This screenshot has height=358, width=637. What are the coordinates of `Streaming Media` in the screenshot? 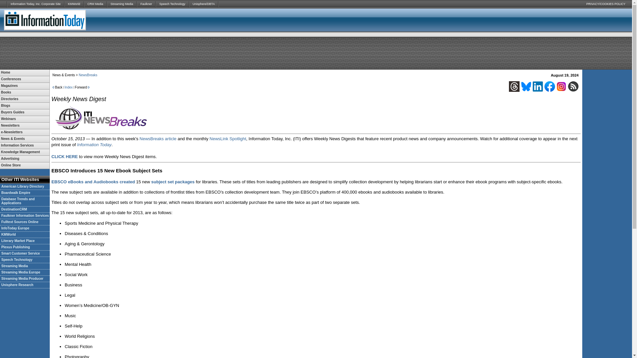 It's located at (121, 4).